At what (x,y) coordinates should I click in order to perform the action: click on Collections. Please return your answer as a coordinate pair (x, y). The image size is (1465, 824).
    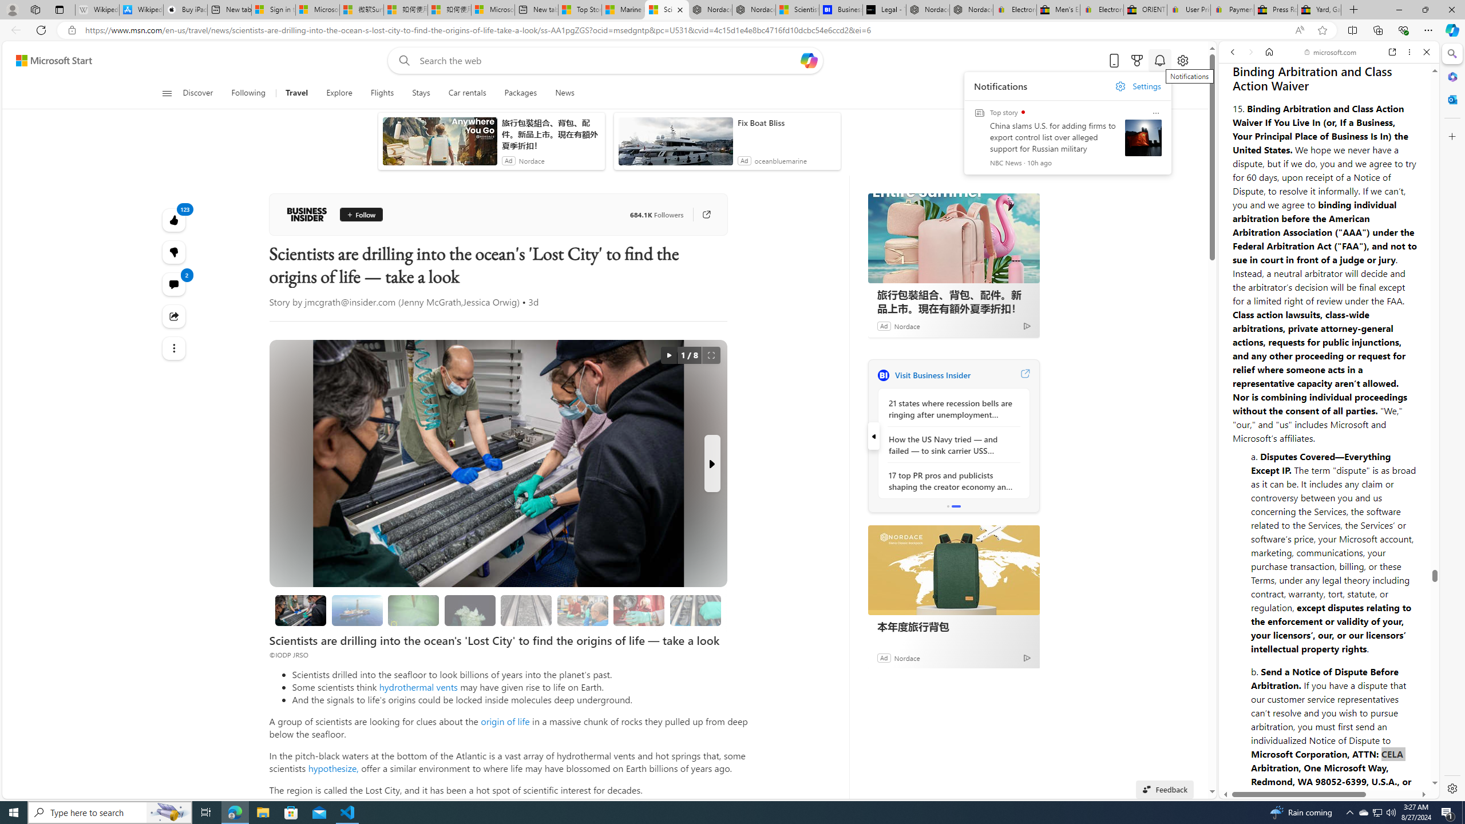
    Looking at the image, I should click on (1377, 30).